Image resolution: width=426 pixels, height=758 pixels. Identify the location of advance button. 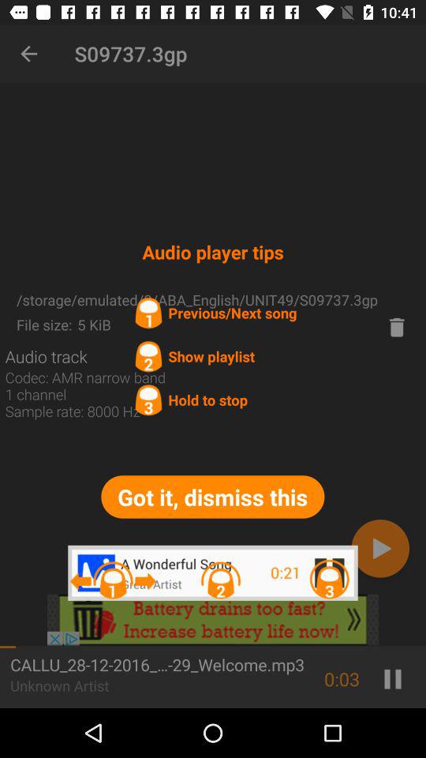
(380, 548).